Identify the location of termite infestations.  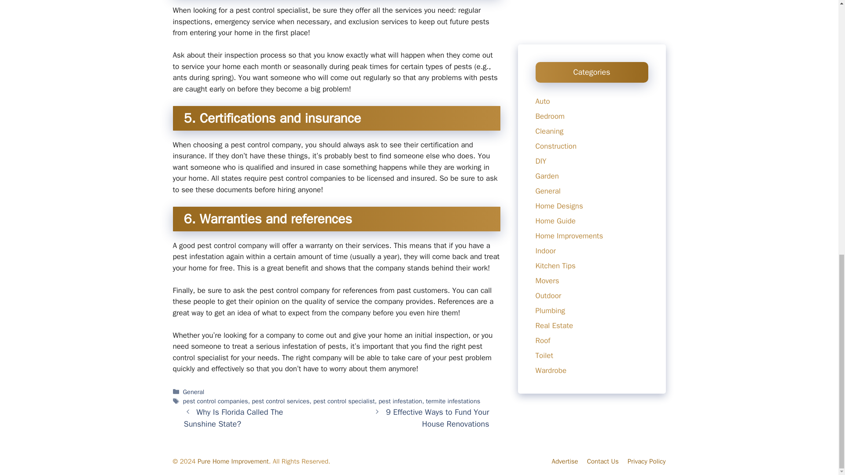
(452, 401).